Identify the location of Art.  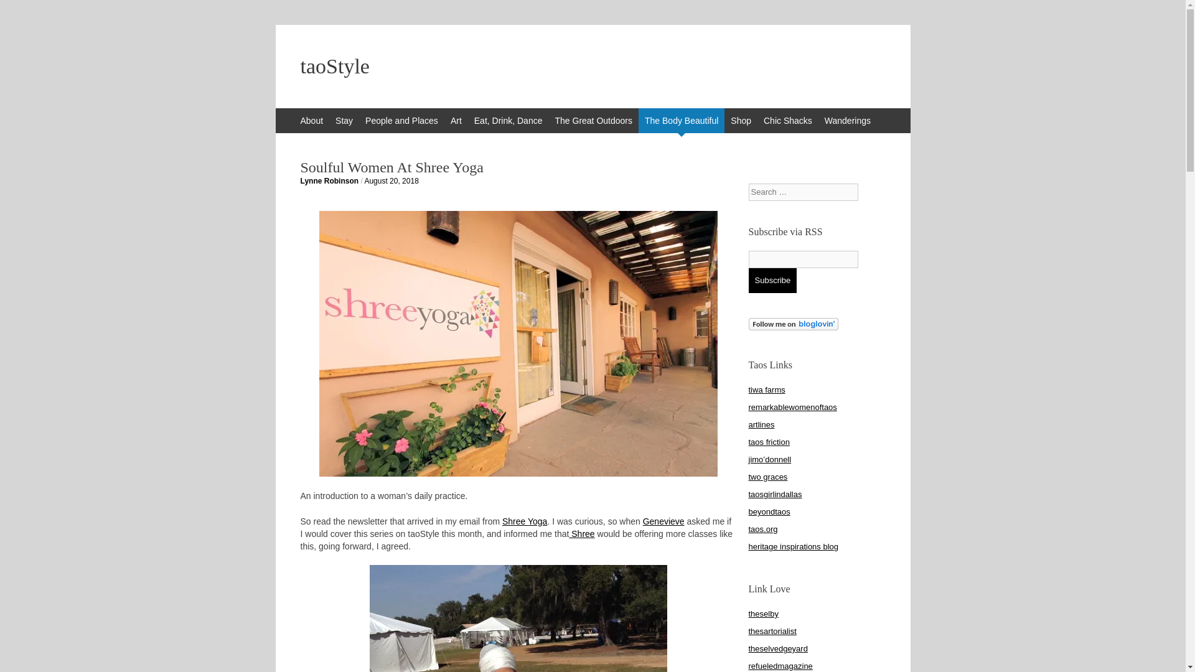
(456, 120).